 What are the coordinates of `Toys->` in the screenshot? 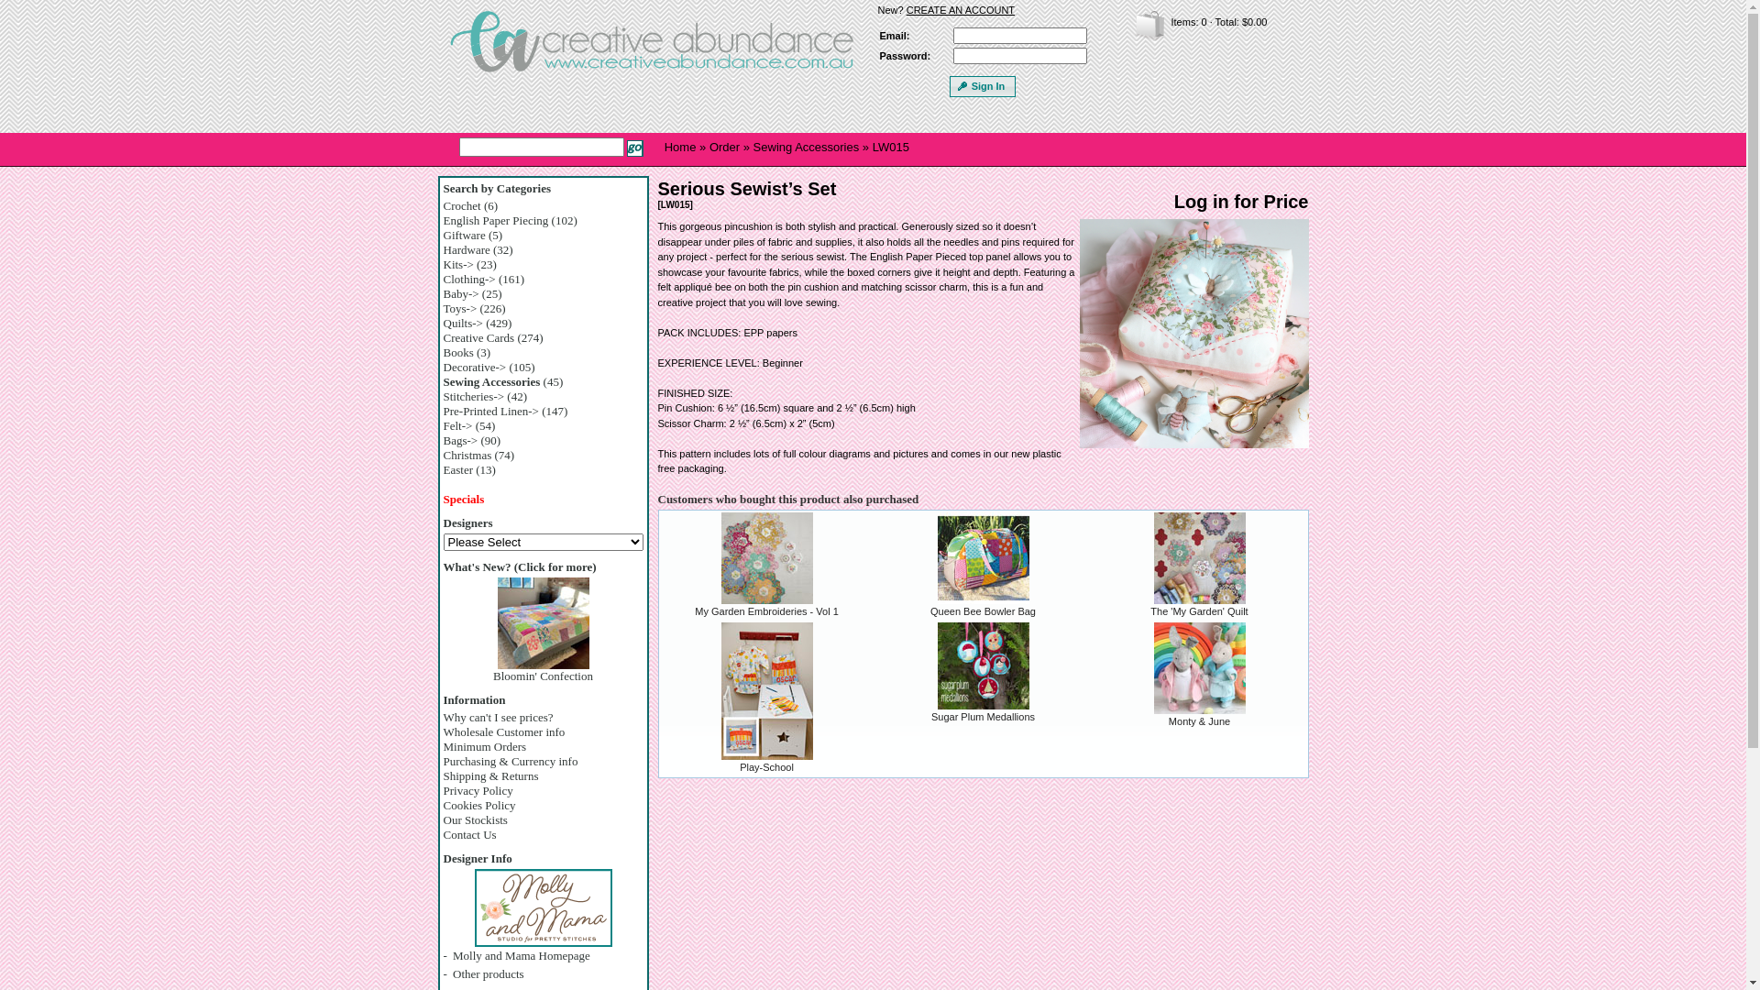 It's located at (460, 308).